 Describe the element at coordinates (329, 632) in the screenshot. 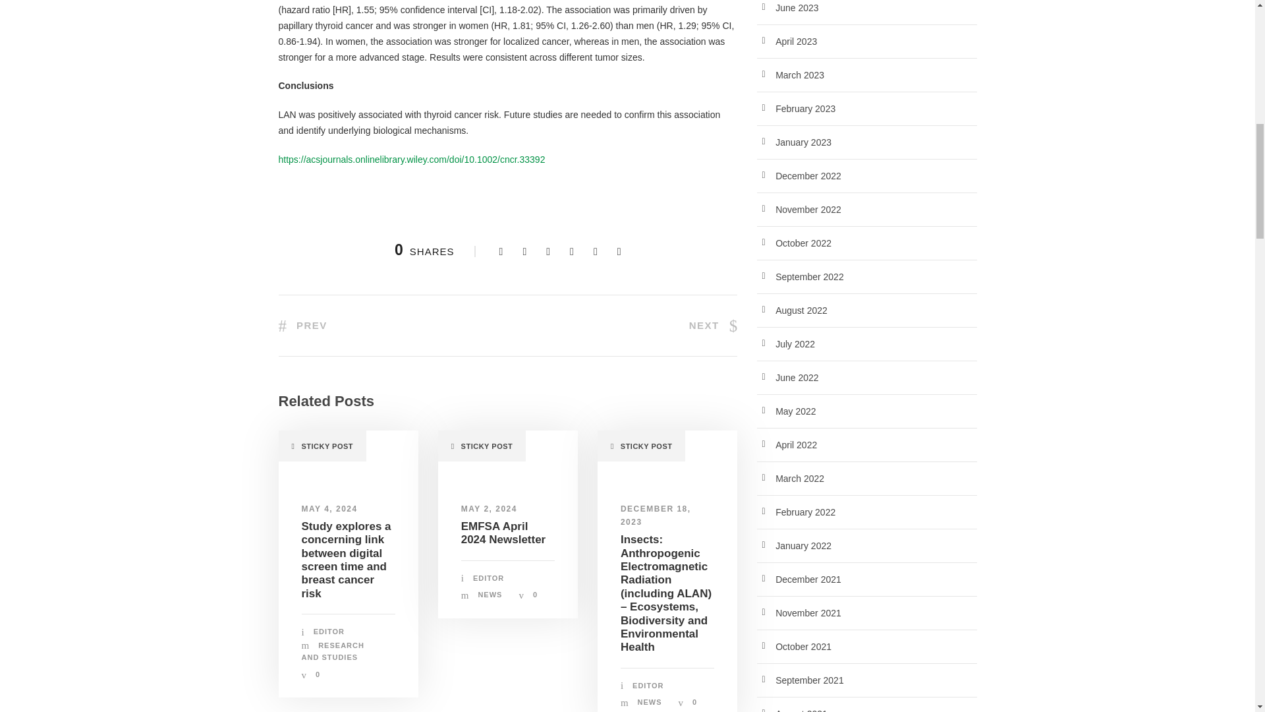

I see `Posts by Editor` at that location.